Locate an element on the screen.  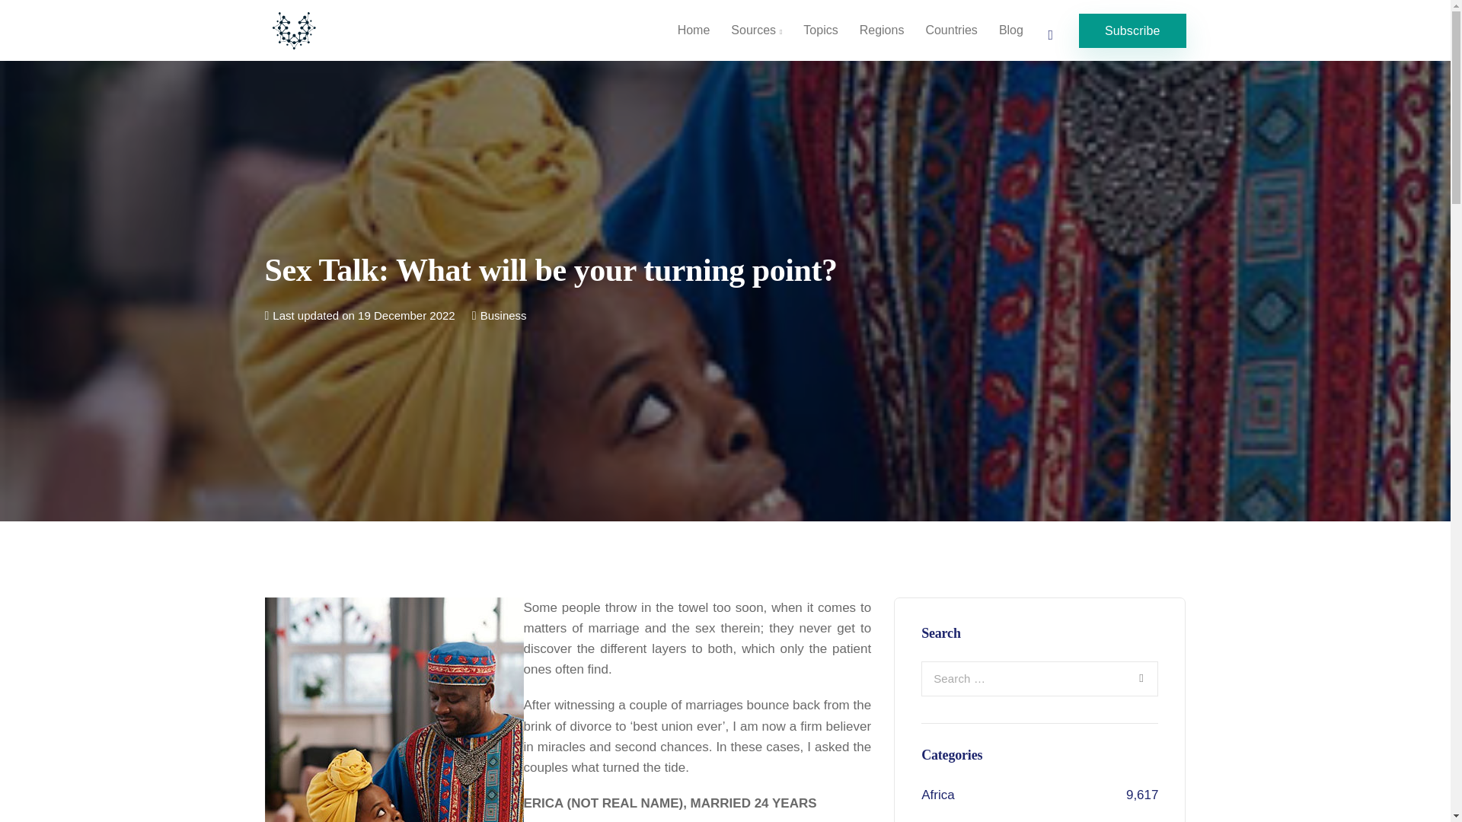
Subscribe is located at coordinates (1132, 30).